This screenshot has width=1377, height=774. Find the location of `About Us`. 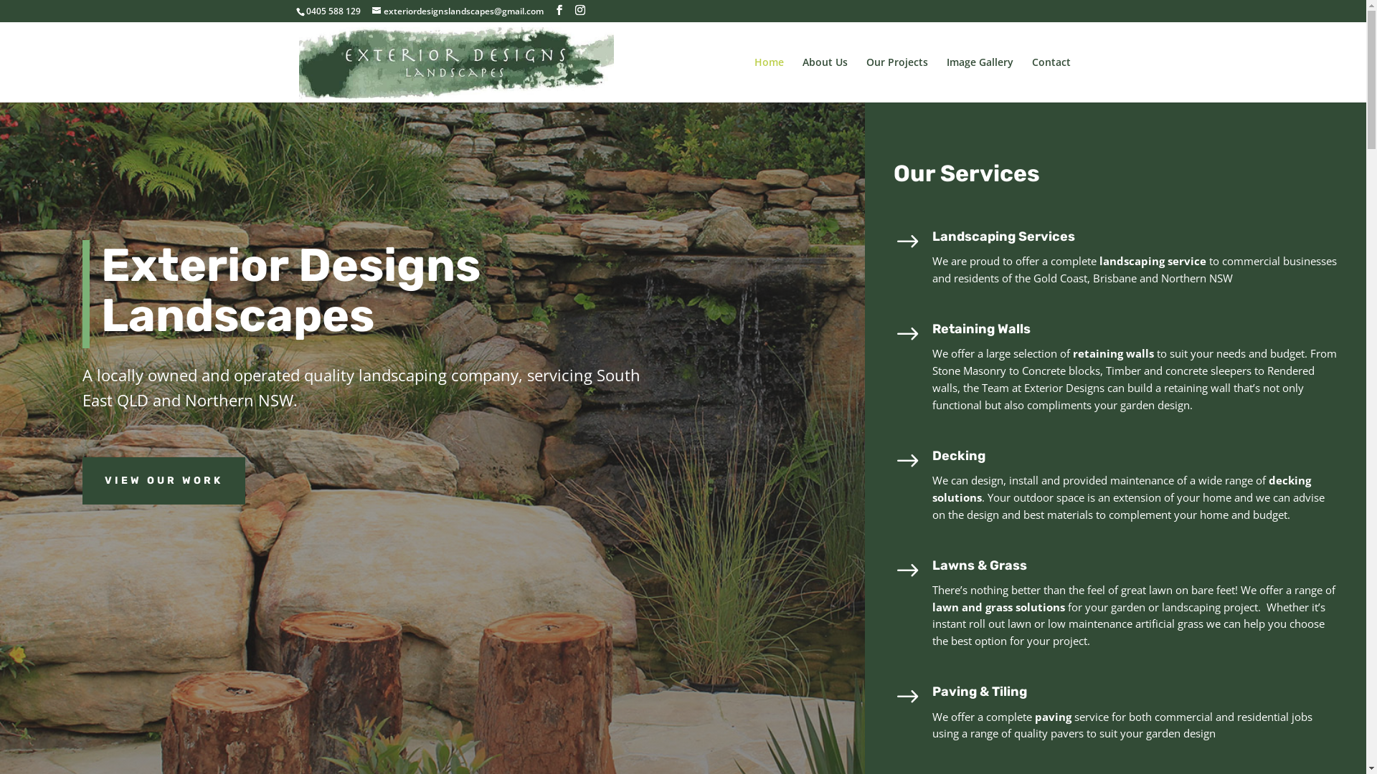

About Us is located at coordinates (825, 80).